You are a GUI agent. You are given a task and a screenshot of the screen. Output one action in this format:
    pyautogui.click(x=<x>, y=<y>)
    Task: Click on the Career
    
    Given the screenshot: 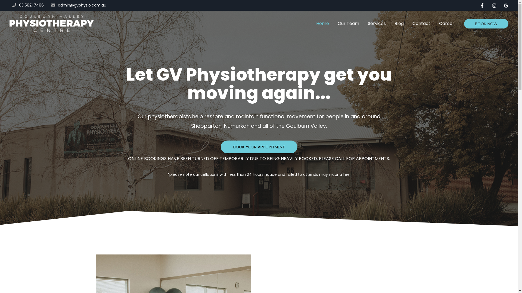 What is the action you would take?
    pyautogui.click(x=447, y=24)
    